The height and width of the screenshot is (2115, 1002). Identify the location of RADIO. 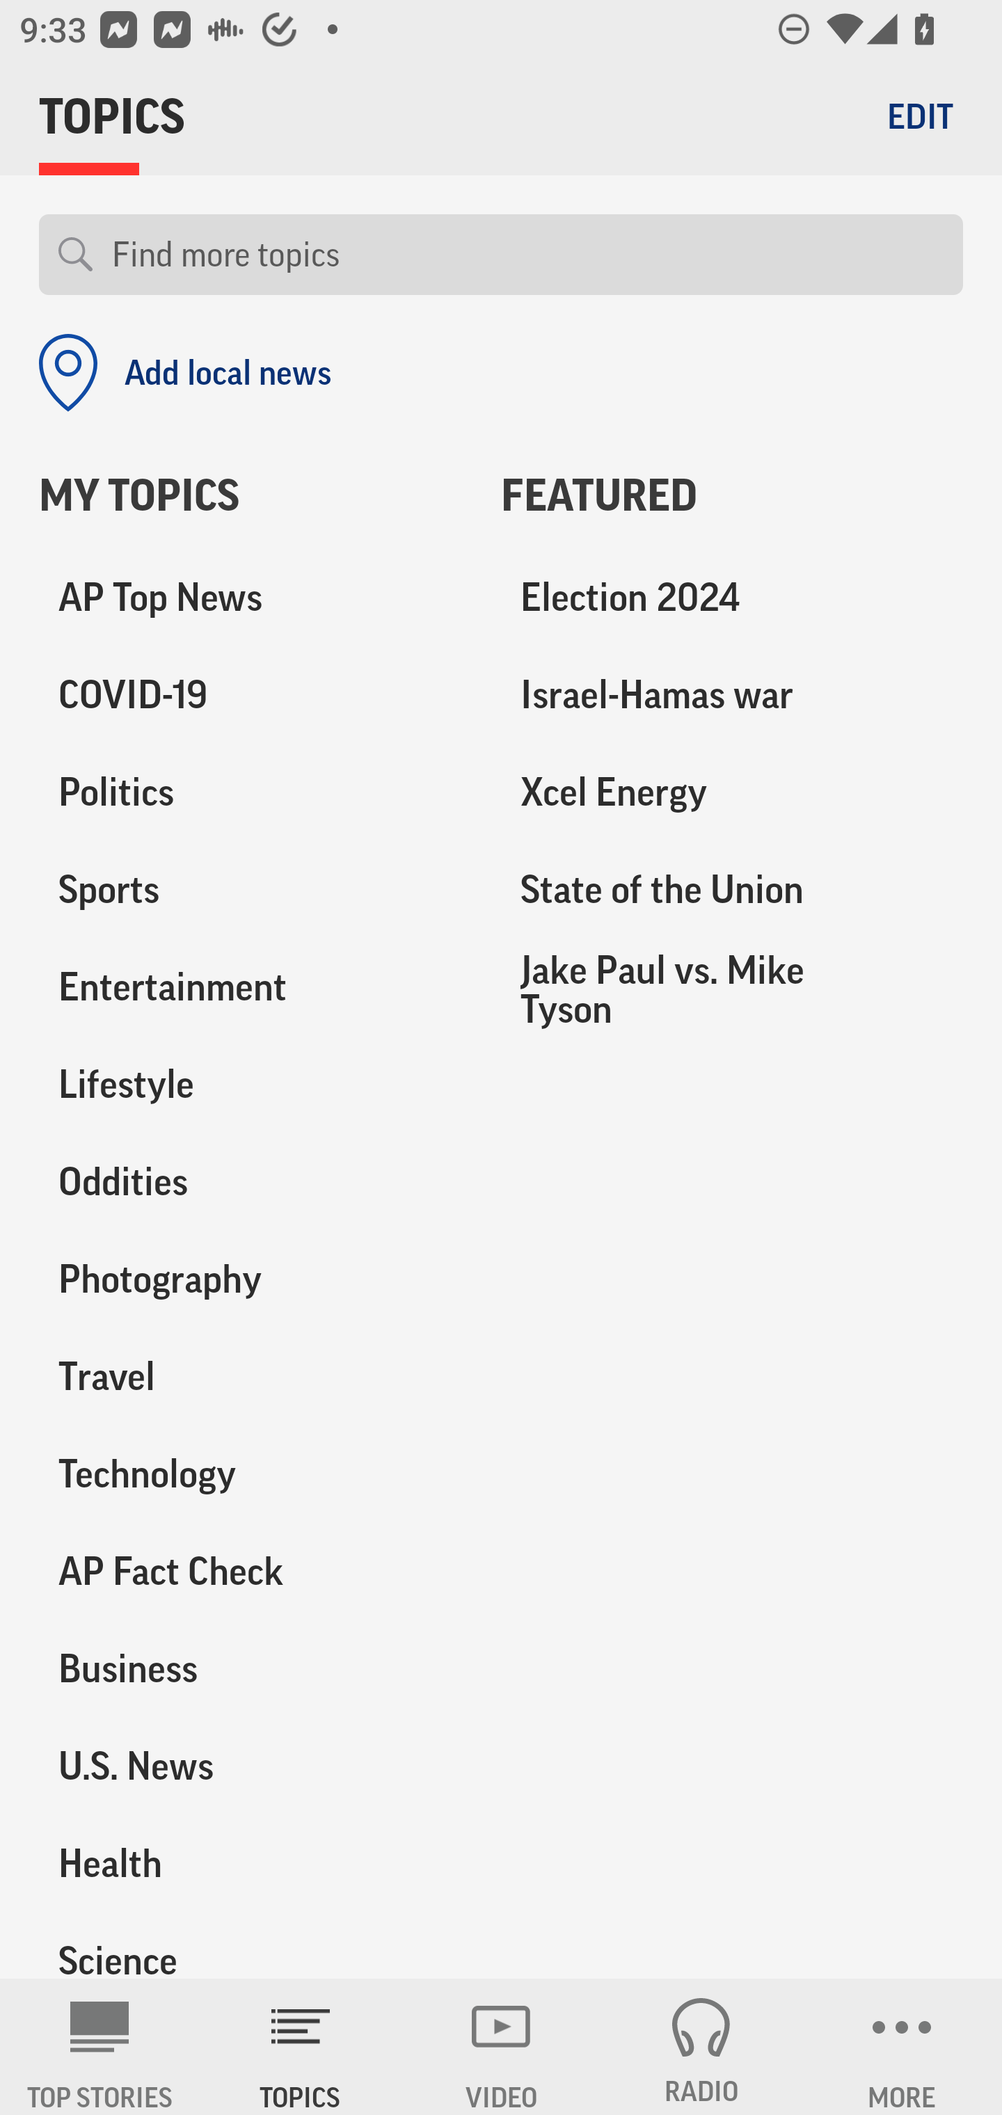
(701, 2047).